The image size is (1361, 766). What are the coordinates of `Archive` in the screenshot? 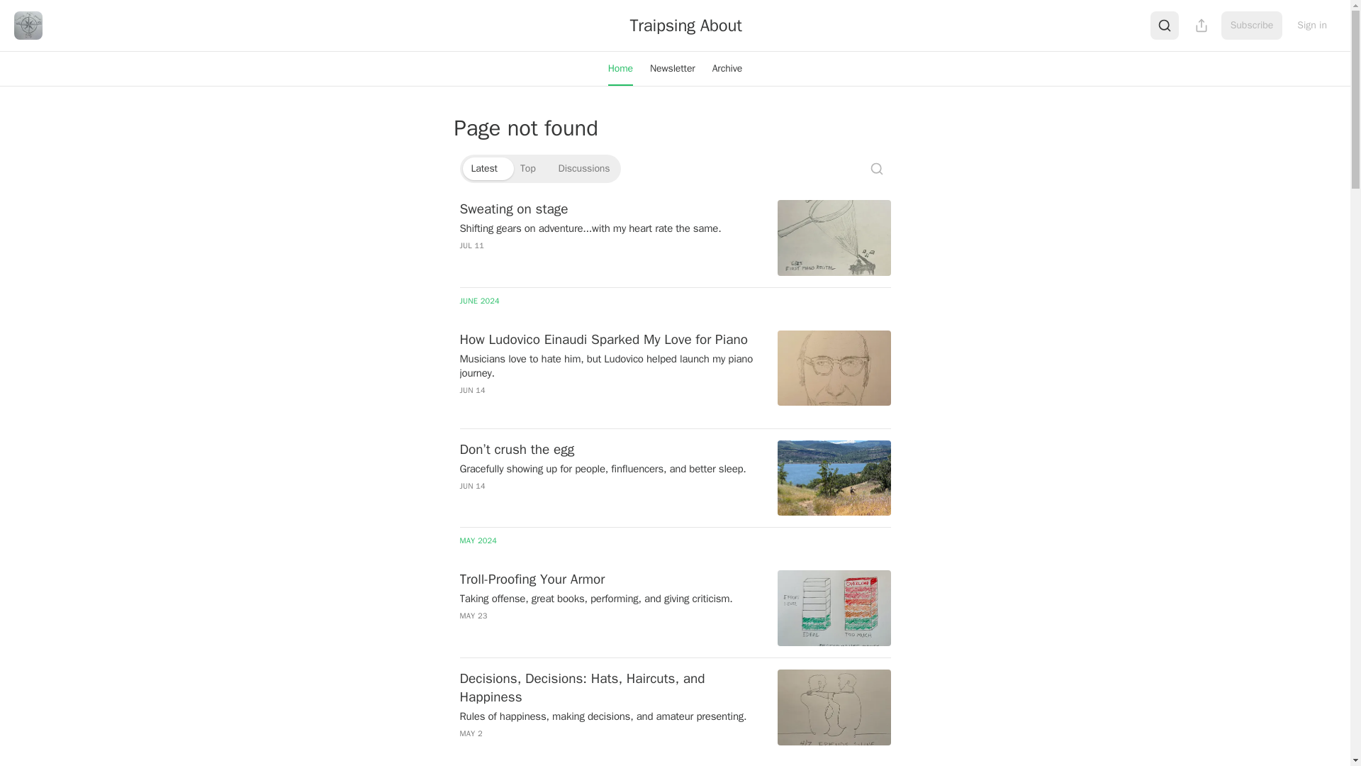 It's located at (727, 68).